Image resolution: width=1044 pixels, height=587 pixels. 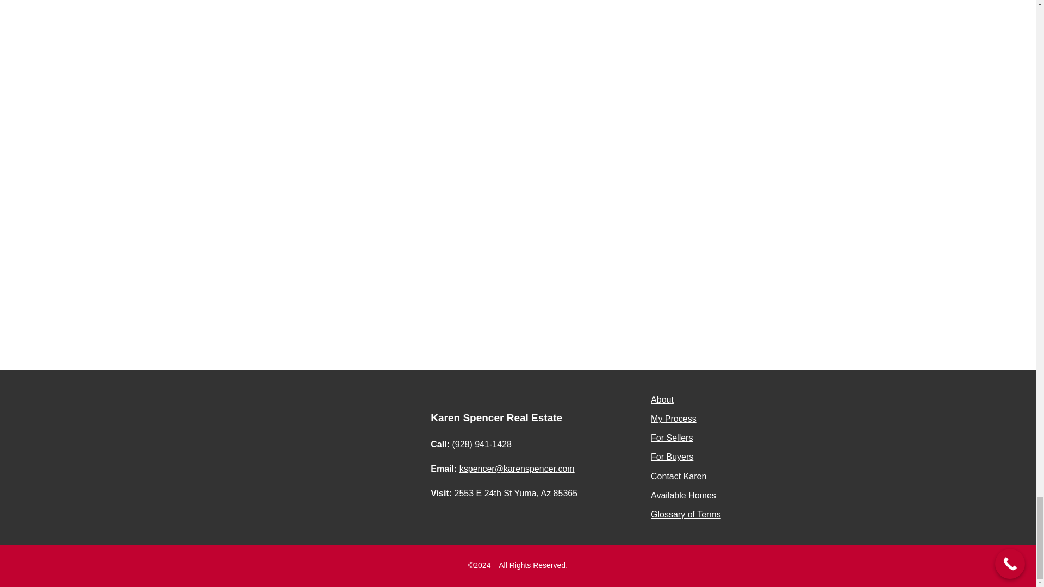 I want to click on Glossary of Terms, so click(x=686, y=514).